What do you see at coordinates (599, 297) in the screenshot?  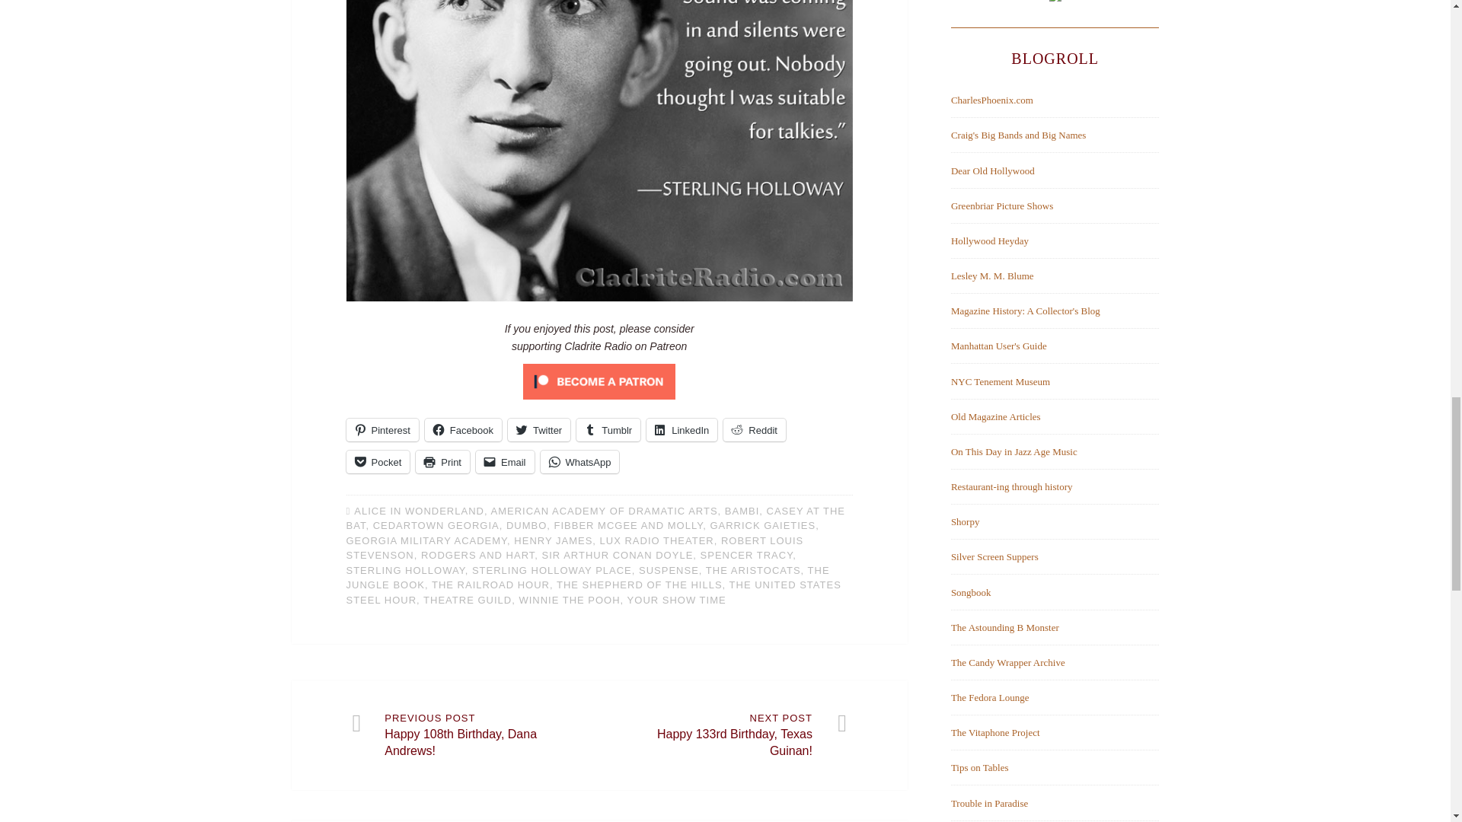 I see `Sterling Holloway` at bounding box center [599, 297].